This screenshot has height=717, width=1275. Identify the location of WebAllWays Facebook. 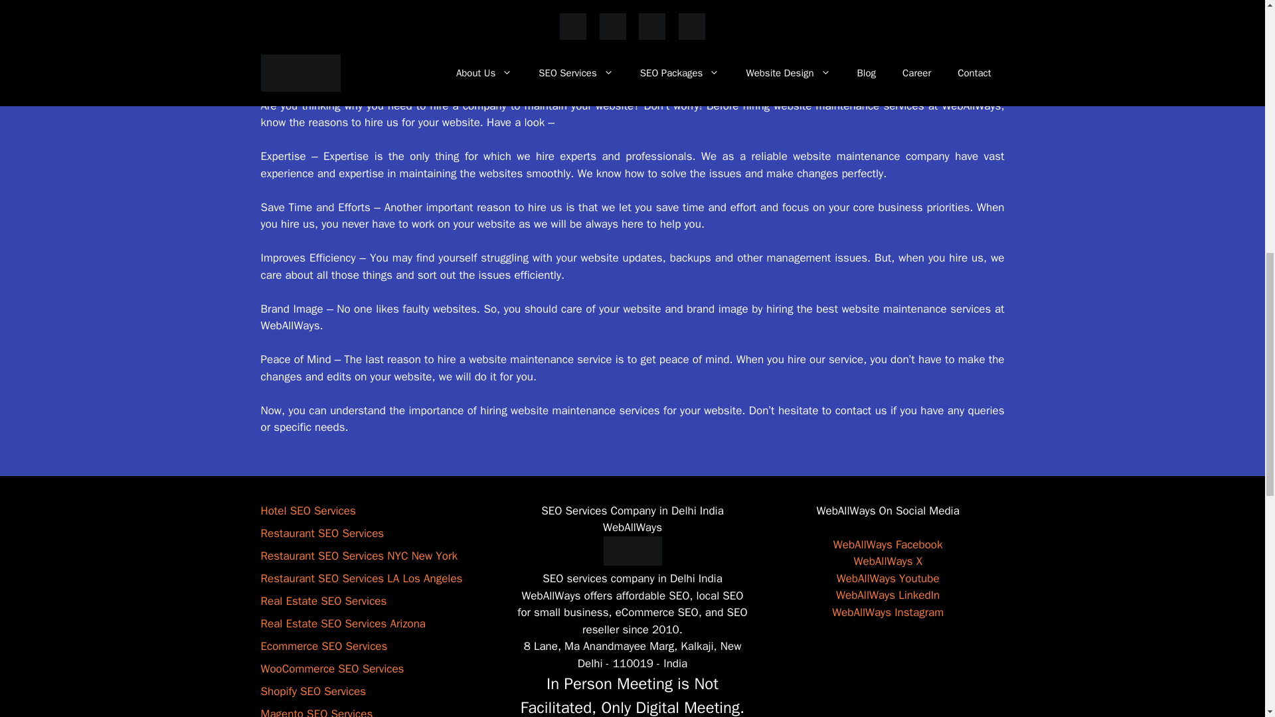
(889, 544).